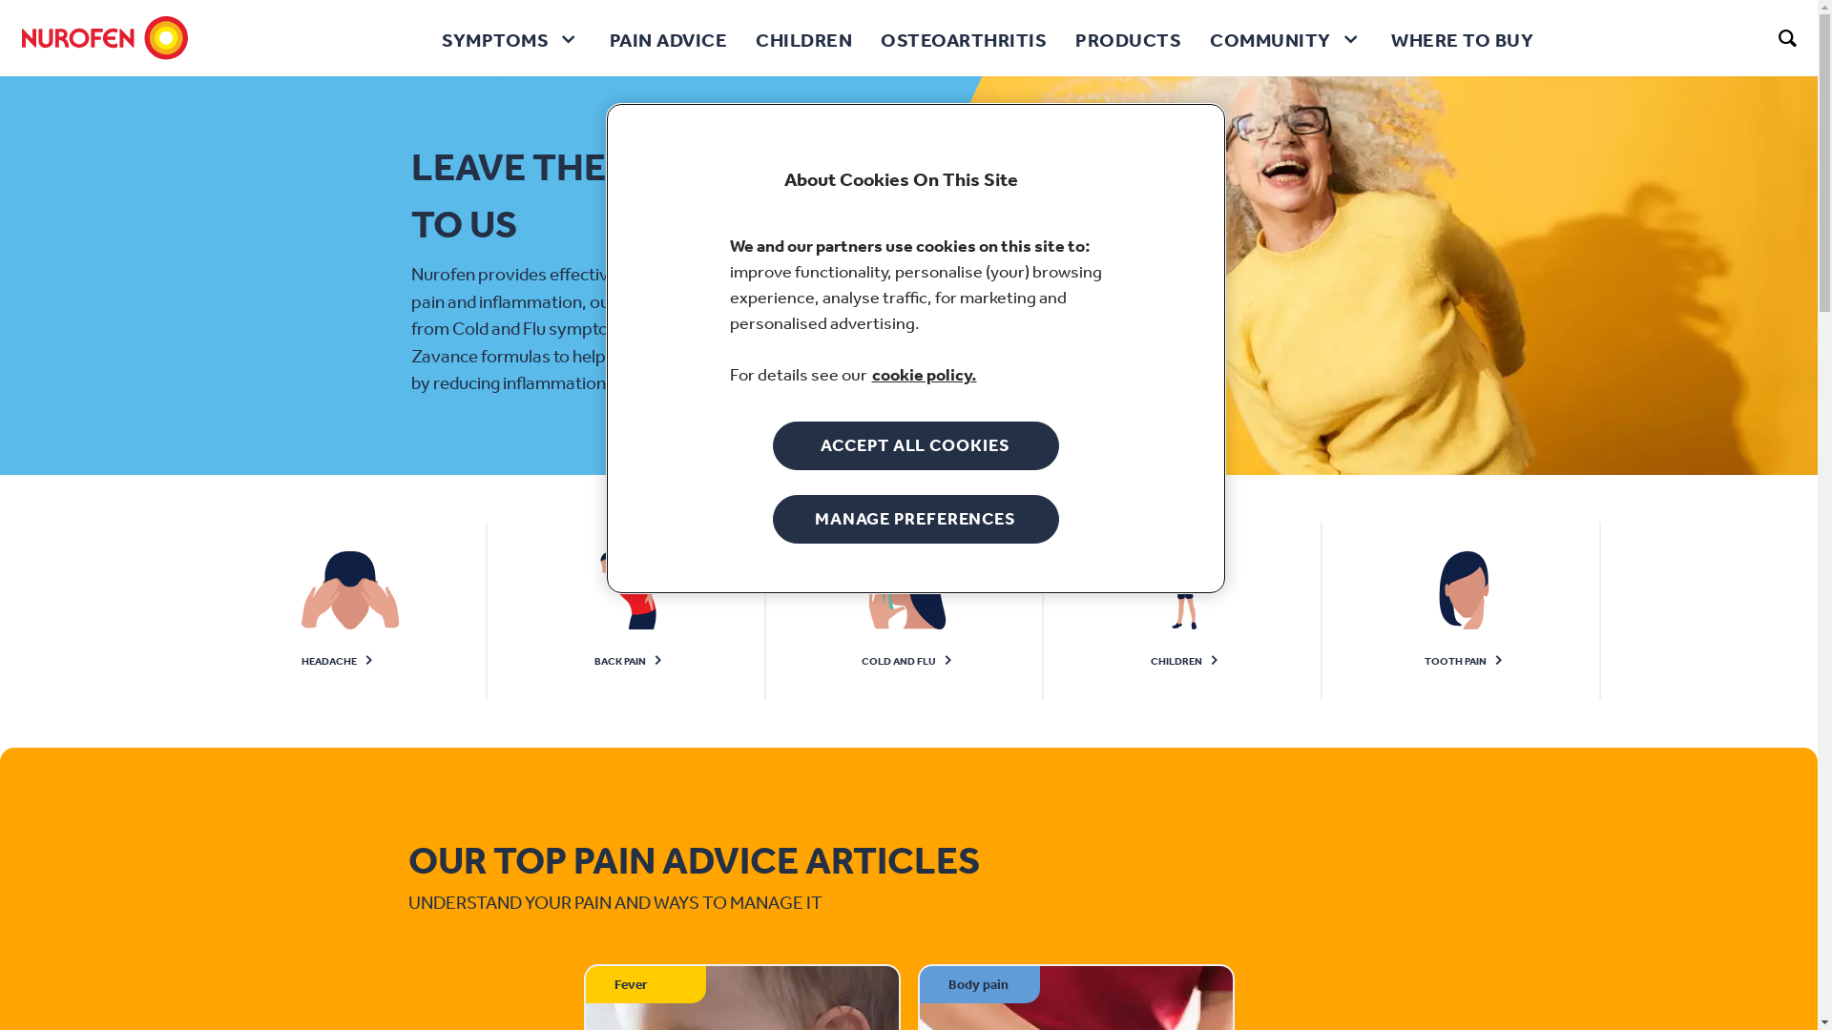 The height and width of the screenshot is (1030, 1832). Describe the element at coordinates (964, 38) in the screenshot. I see `OSTEOARTHRITIS` at that location.